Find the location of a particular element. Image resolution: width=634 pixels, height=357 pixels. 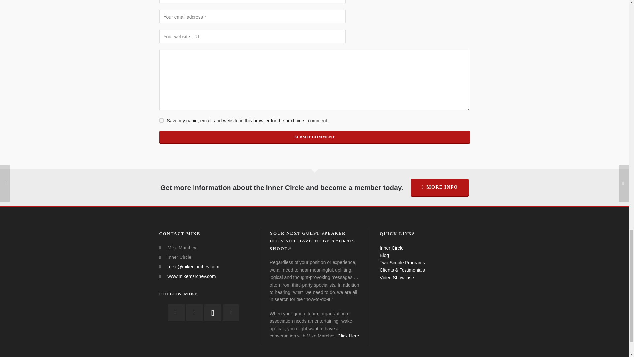

yes is located at coordinates (161, 120).